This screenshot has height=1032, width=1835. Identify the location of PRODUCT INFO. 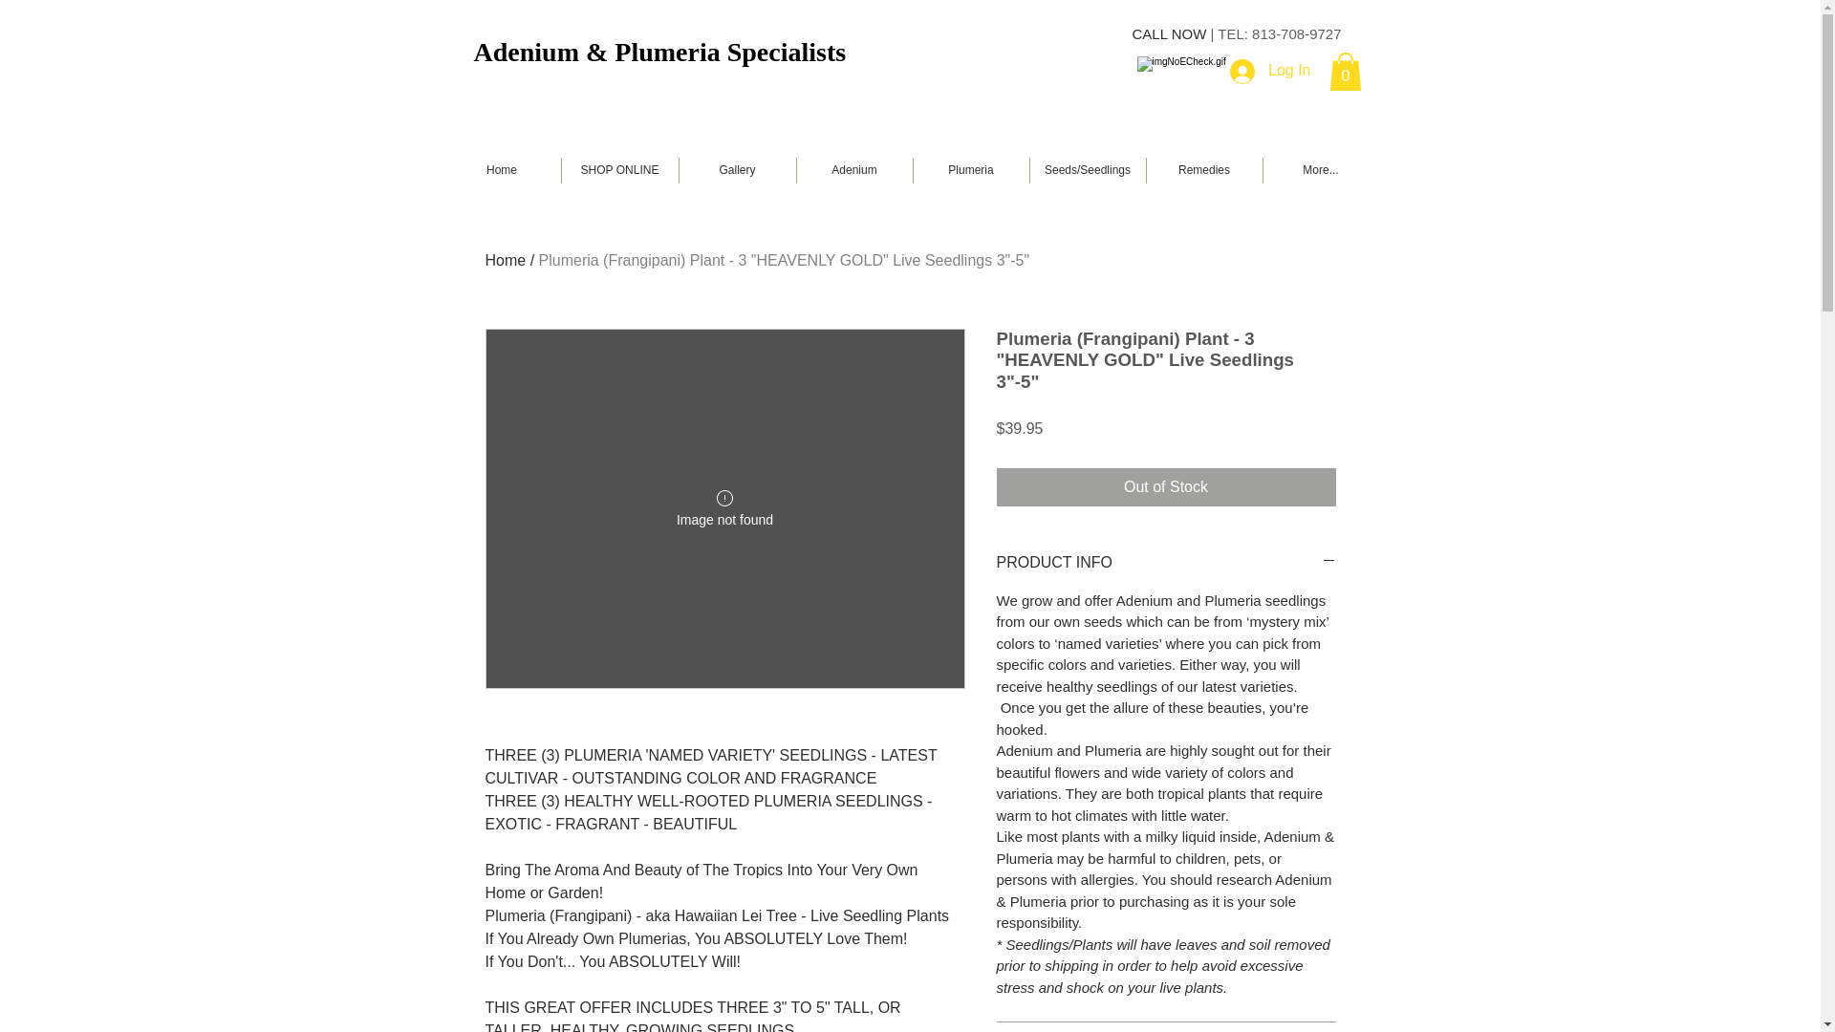
(1166, 562).